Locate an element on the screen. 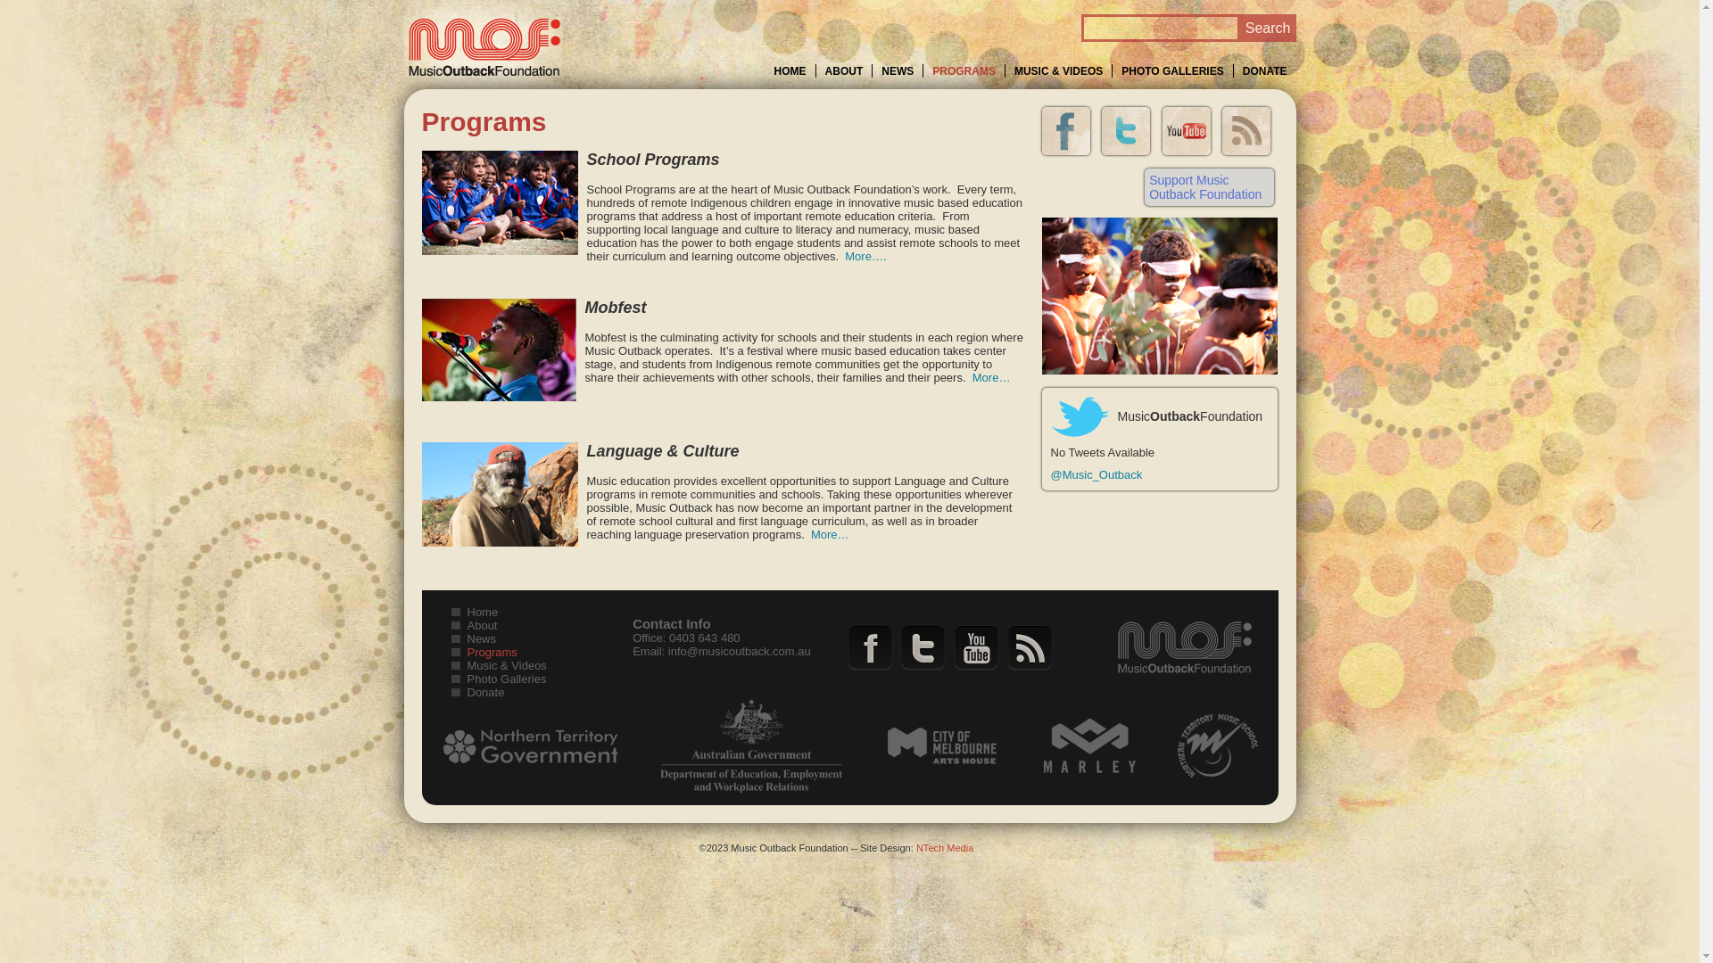 The image size is (1713, 963). Photo Galleries is located at coordinates (507, 679).